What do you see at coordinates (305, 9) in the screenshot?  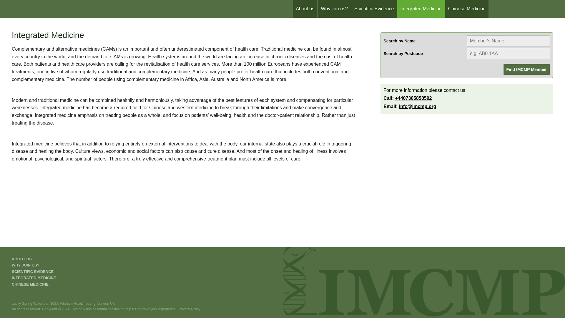 I see `About us` at bounding box center [305, 9].